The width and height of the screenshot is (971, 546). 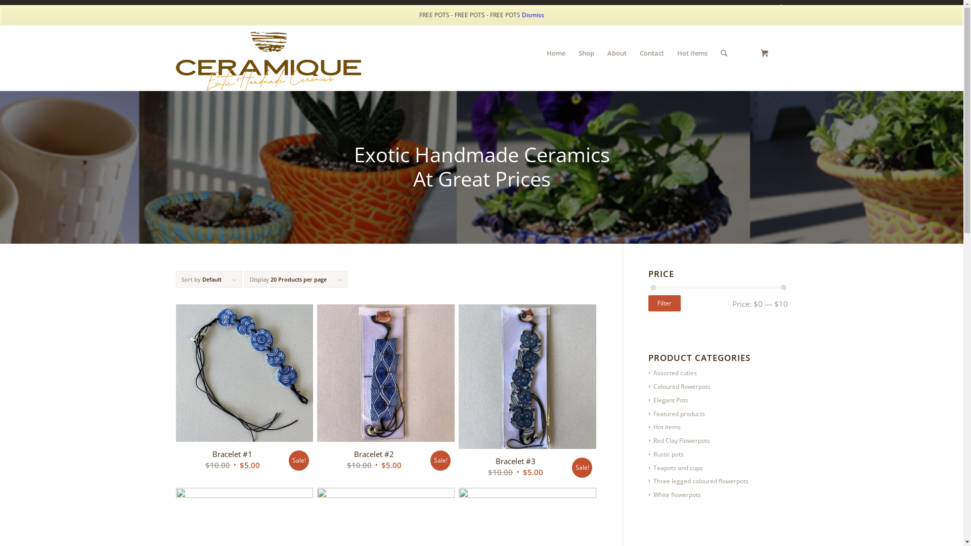 I want to click on Assorted cuties, so click(x=673, y=373).